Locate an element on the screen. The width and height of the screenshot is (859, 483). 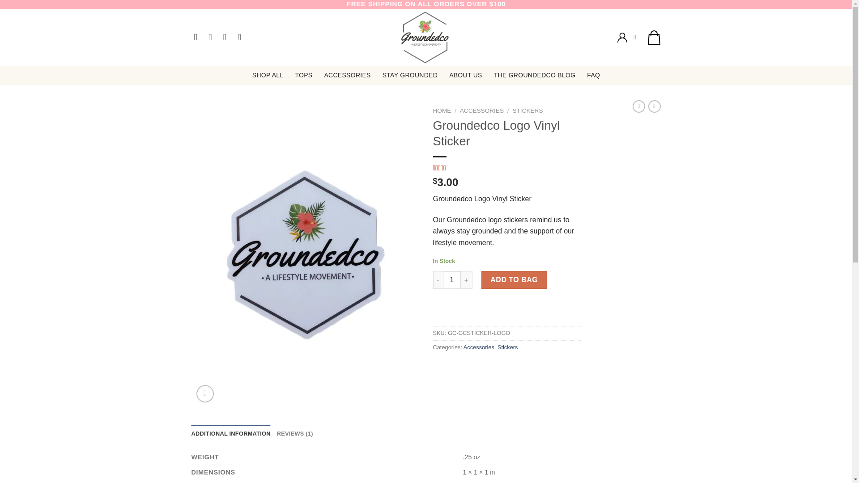
STAY GROUNDED is located at coordinates (410, 75).